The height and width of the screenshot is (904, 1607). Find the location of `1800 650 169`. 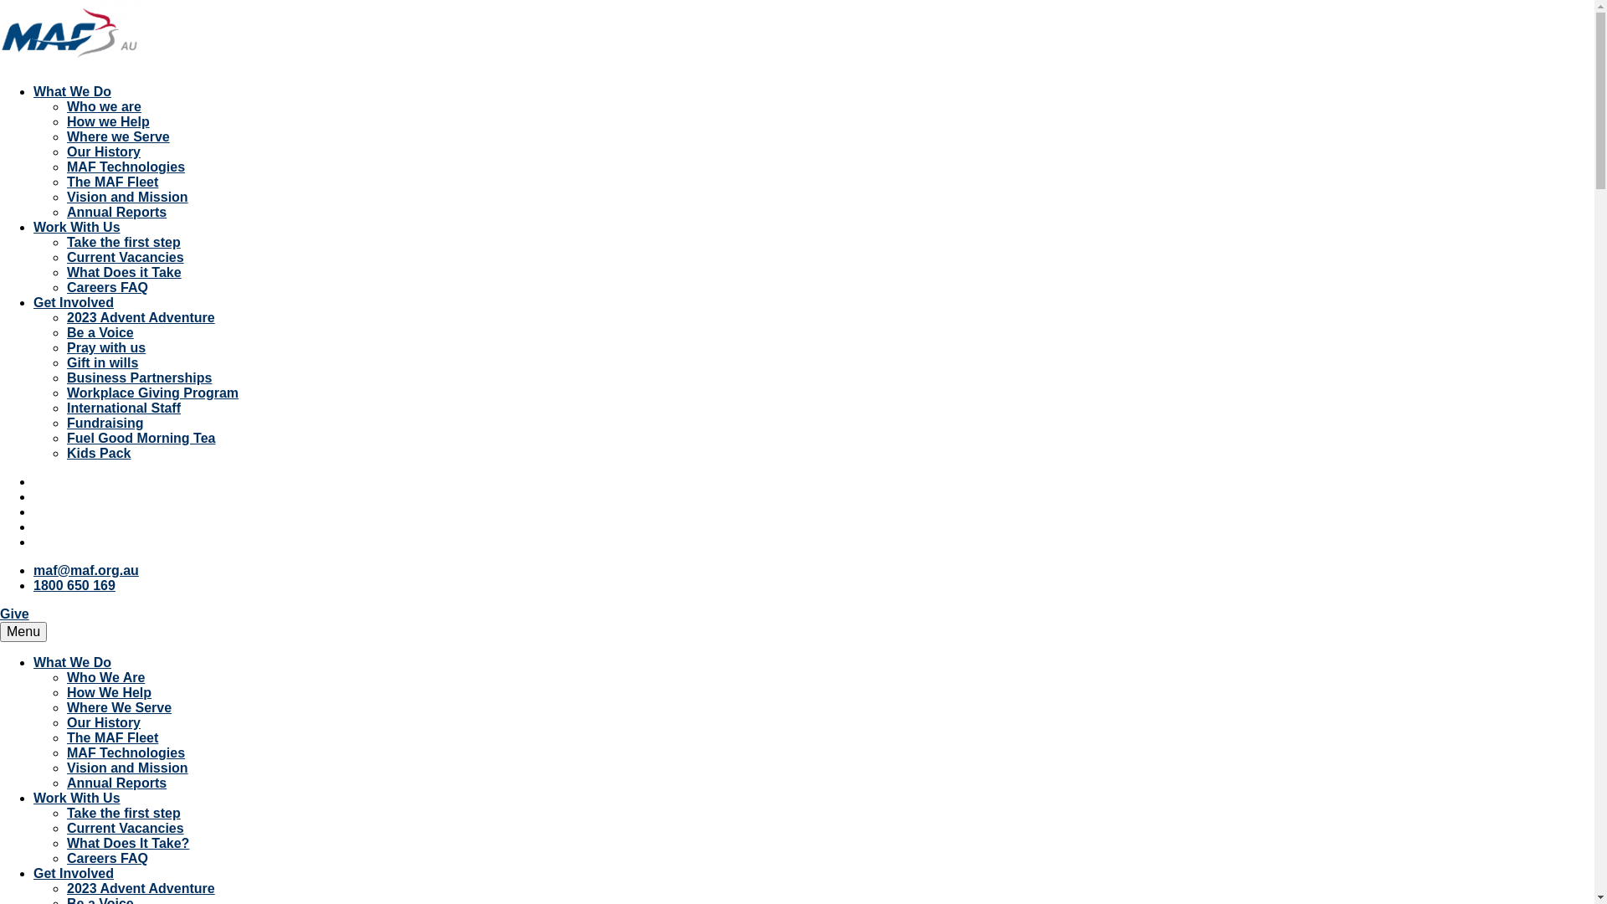

1800 650 169 is located at coordinates (74, 586).